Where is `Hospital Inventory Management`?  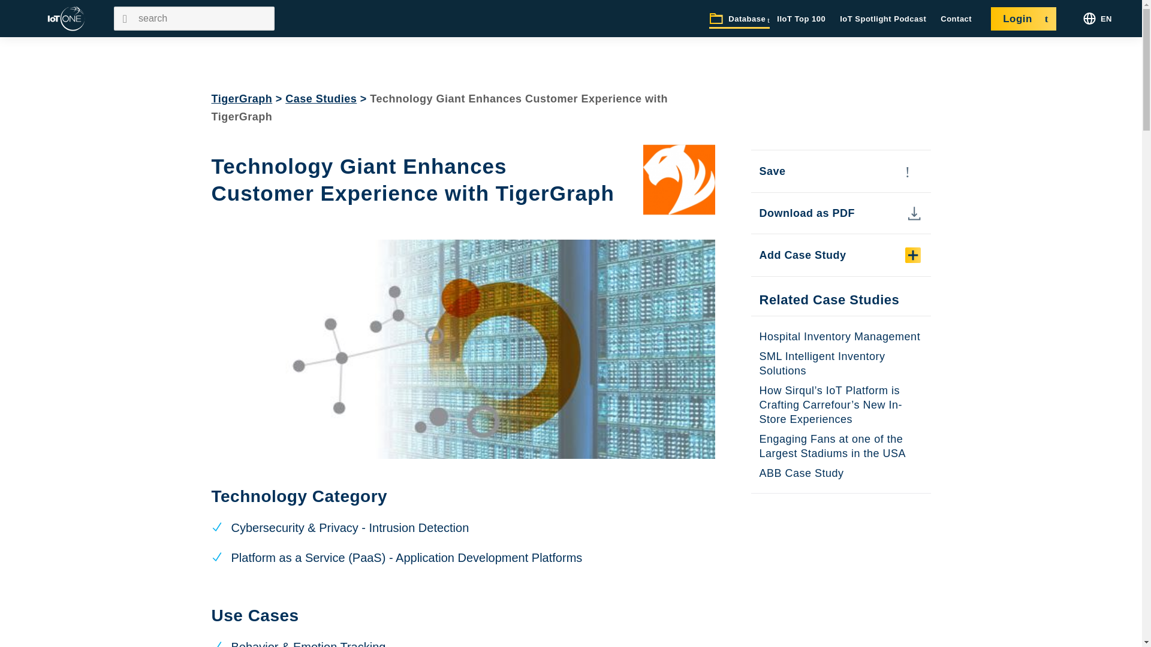 Hospital Inventory Management is located at coordinates (839, 337).